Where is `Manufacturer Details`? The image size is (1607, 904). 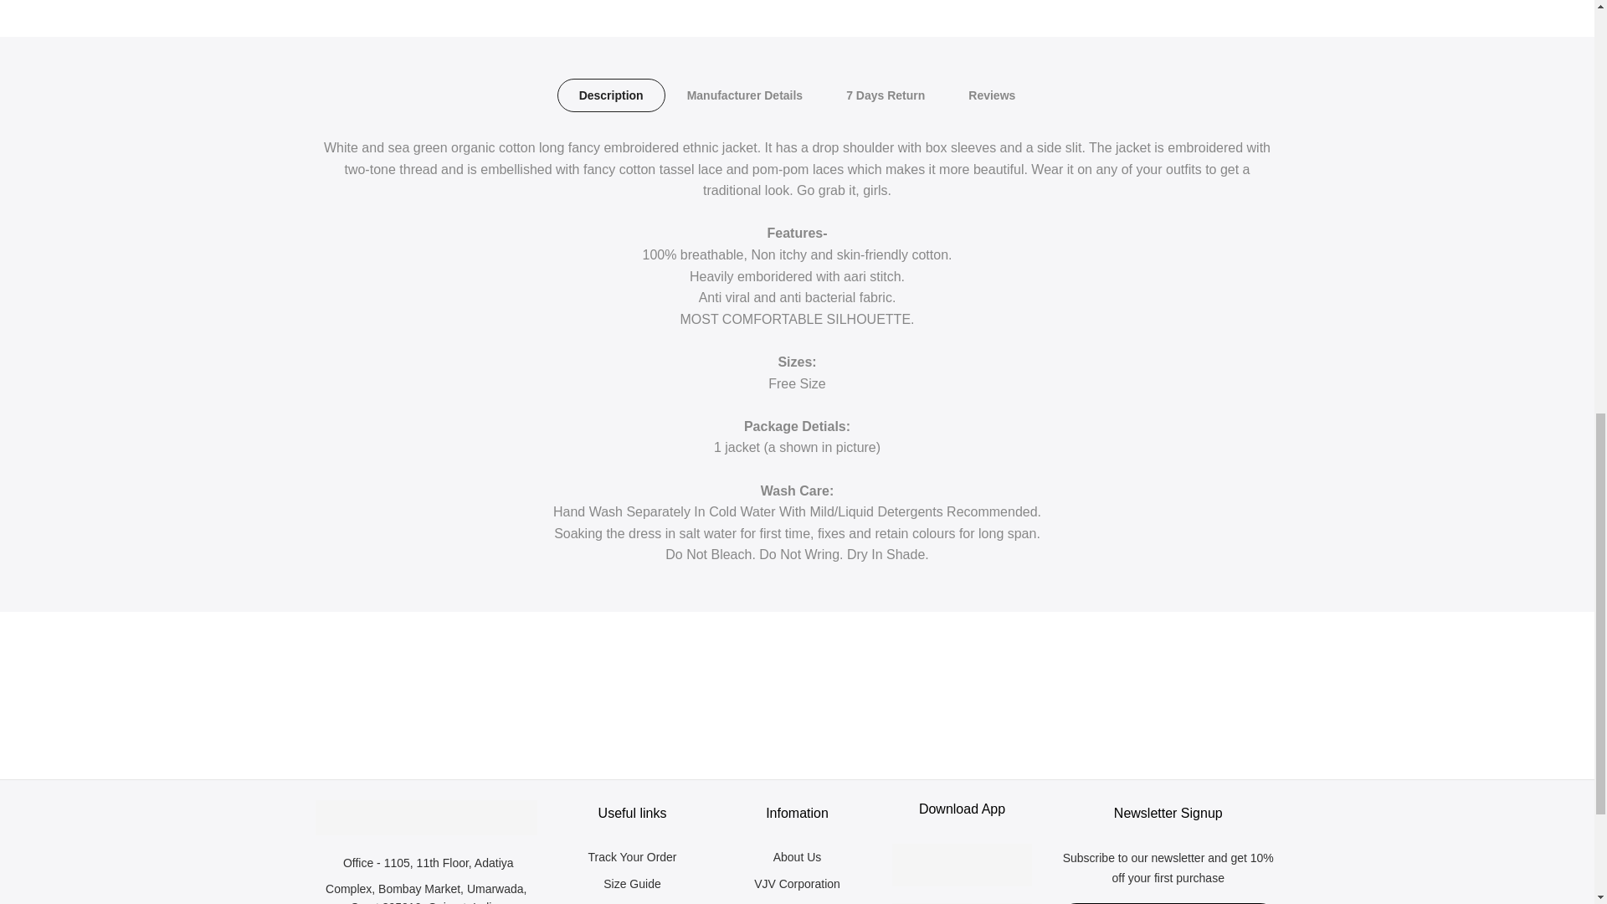 Manufacturer Details is located at coordinates (744, 95).